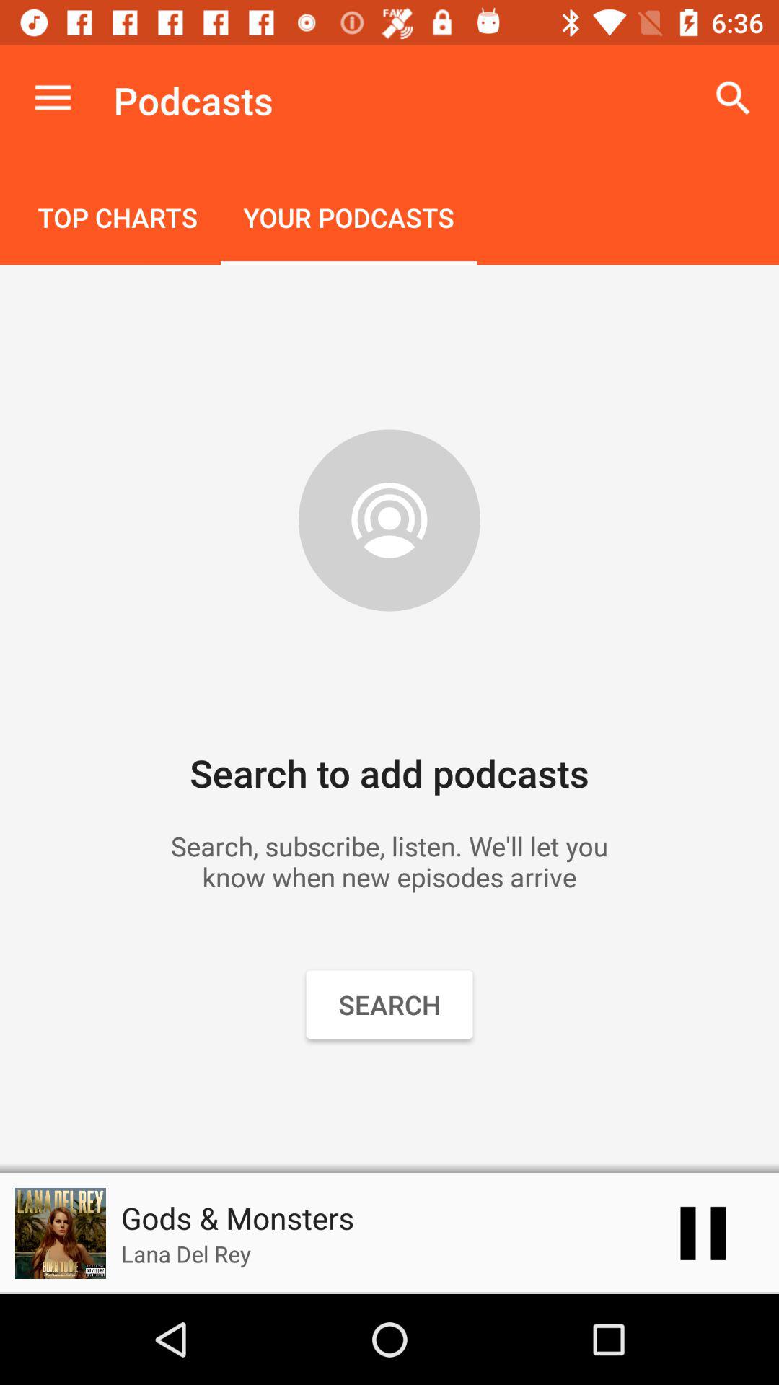 The width and height of the screenshot is (779, 1385). What do you see at coordinates (348, 219) in the screenshot?
I see `choose icon to the right of top charts` at bounding box center [348, 219].